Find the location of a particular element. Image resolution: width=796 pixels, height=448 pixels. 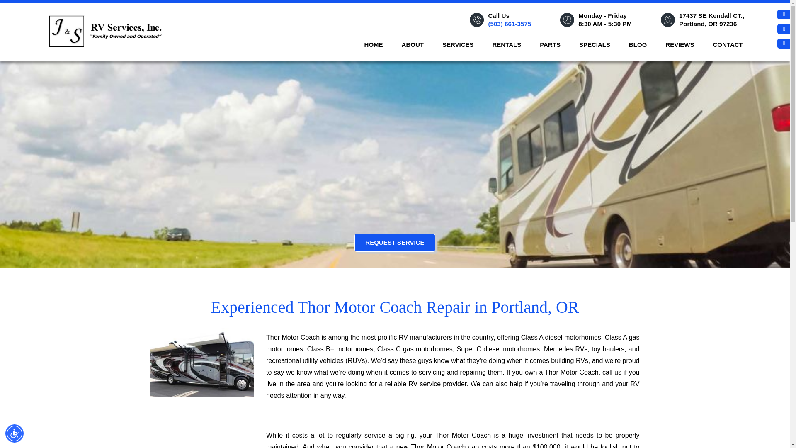

Thor Motor Coach is located at coordinates (202, 362).